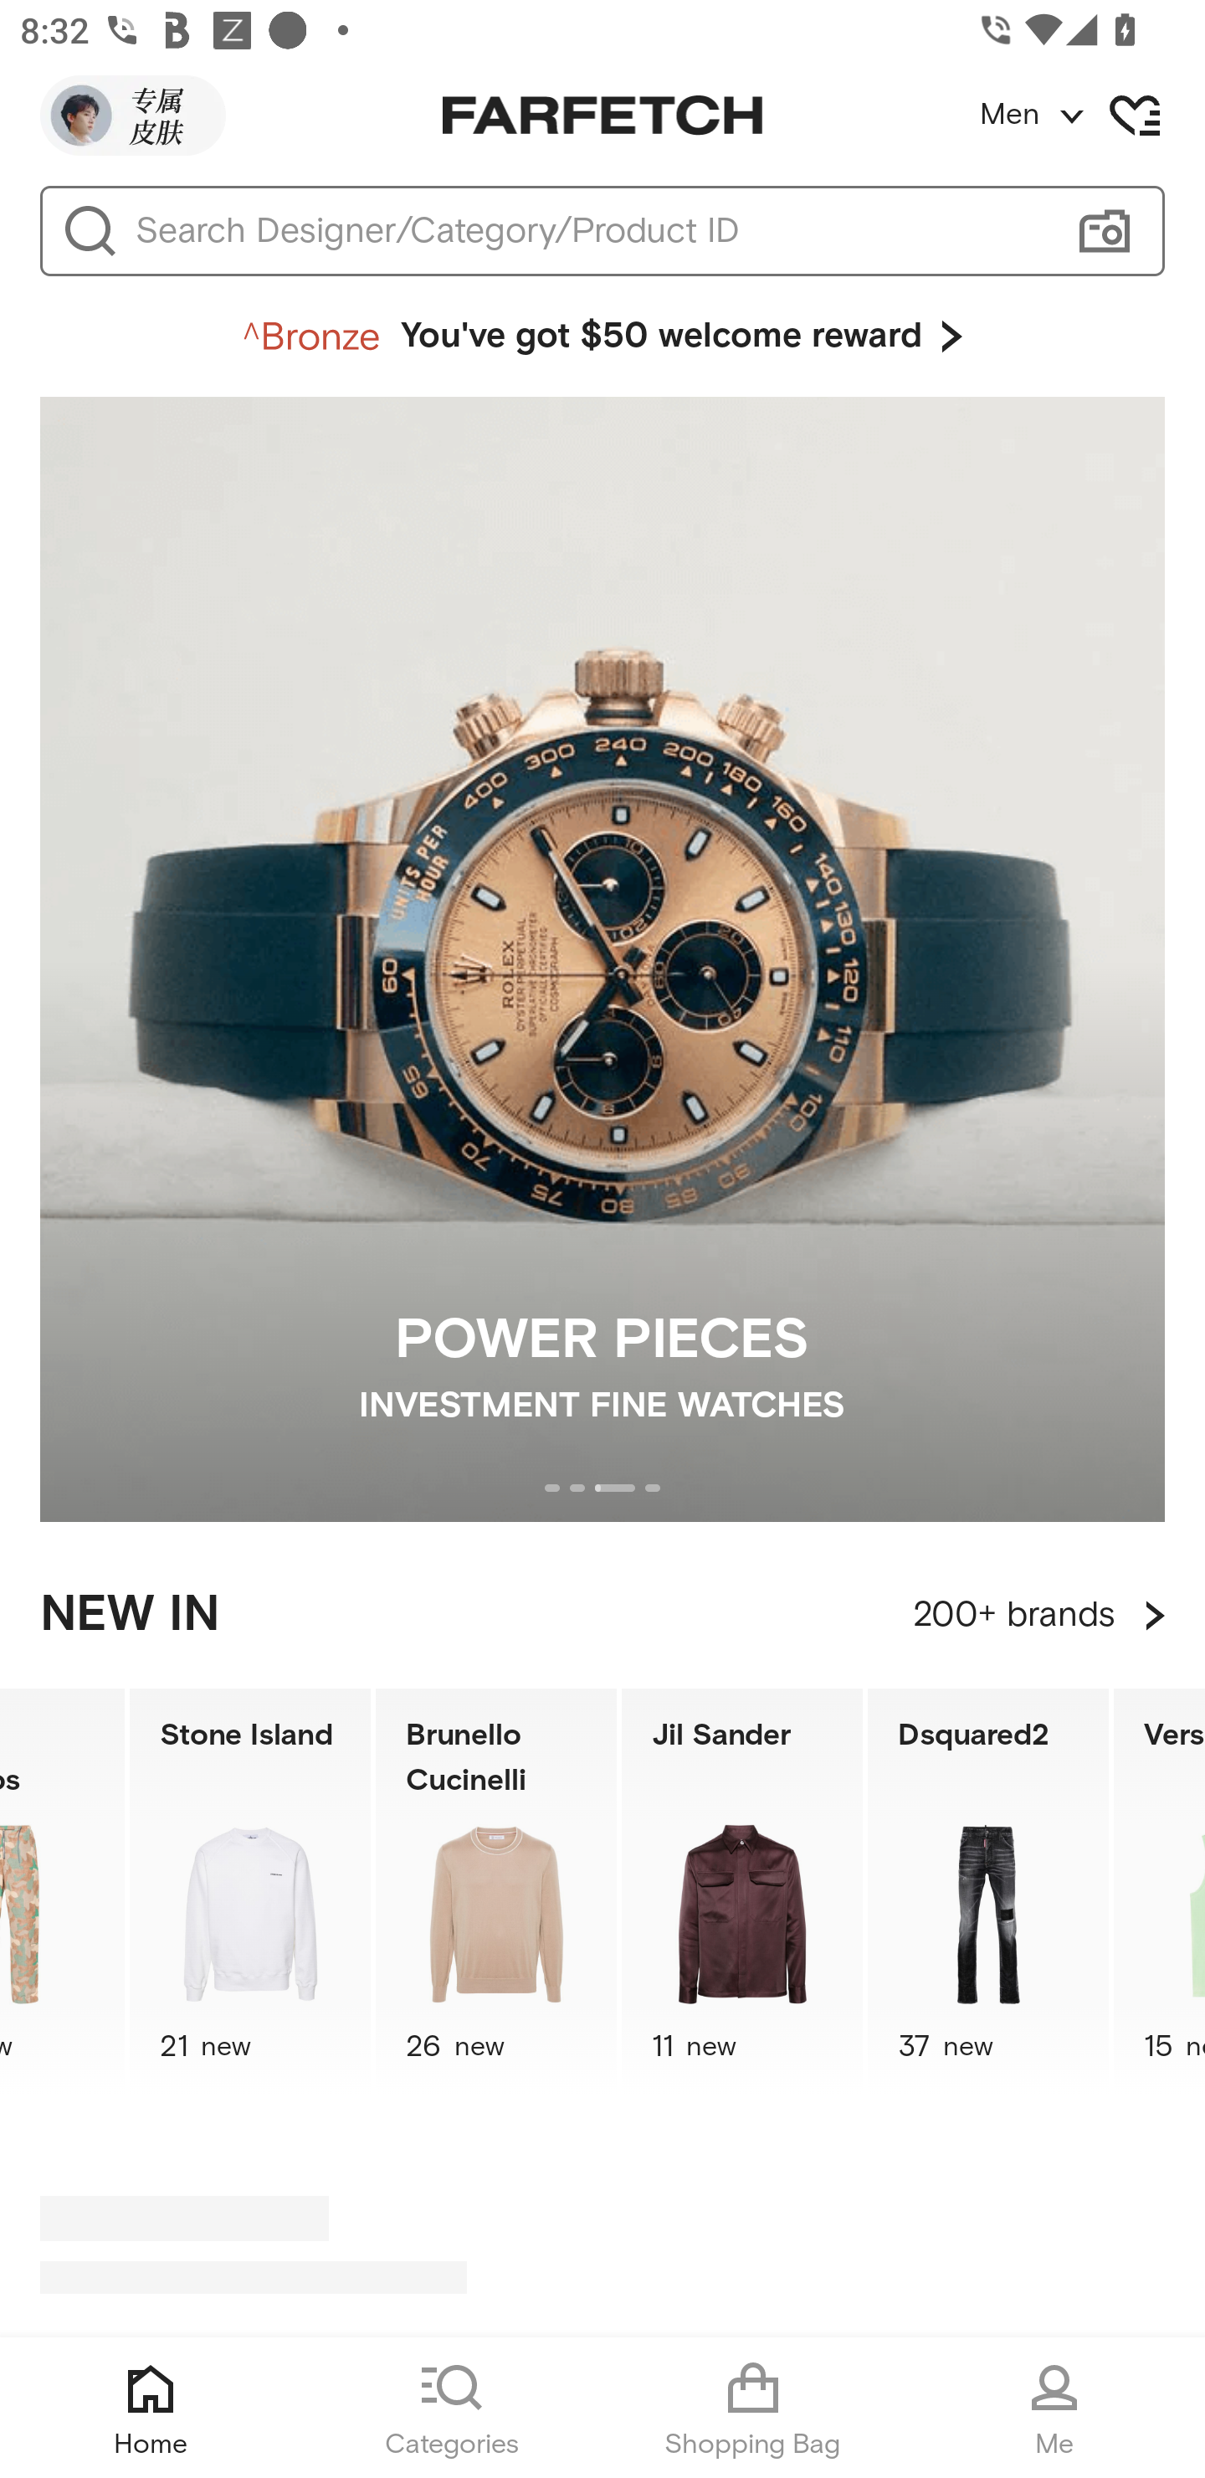 The height and width of the screenshot is (2478, 1205). I want to click on Search Designer/Category/Product ID, so click(589, 231).